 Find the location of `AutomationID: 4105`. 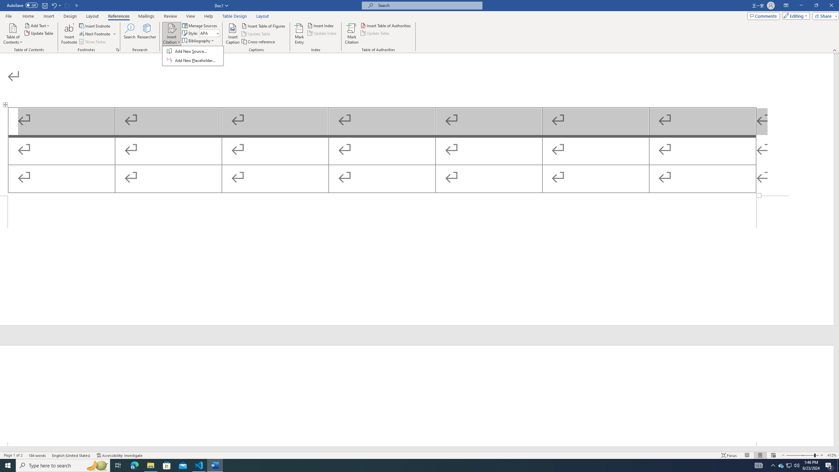

AutomationID: 4105 is located at coordinates (13, 34).